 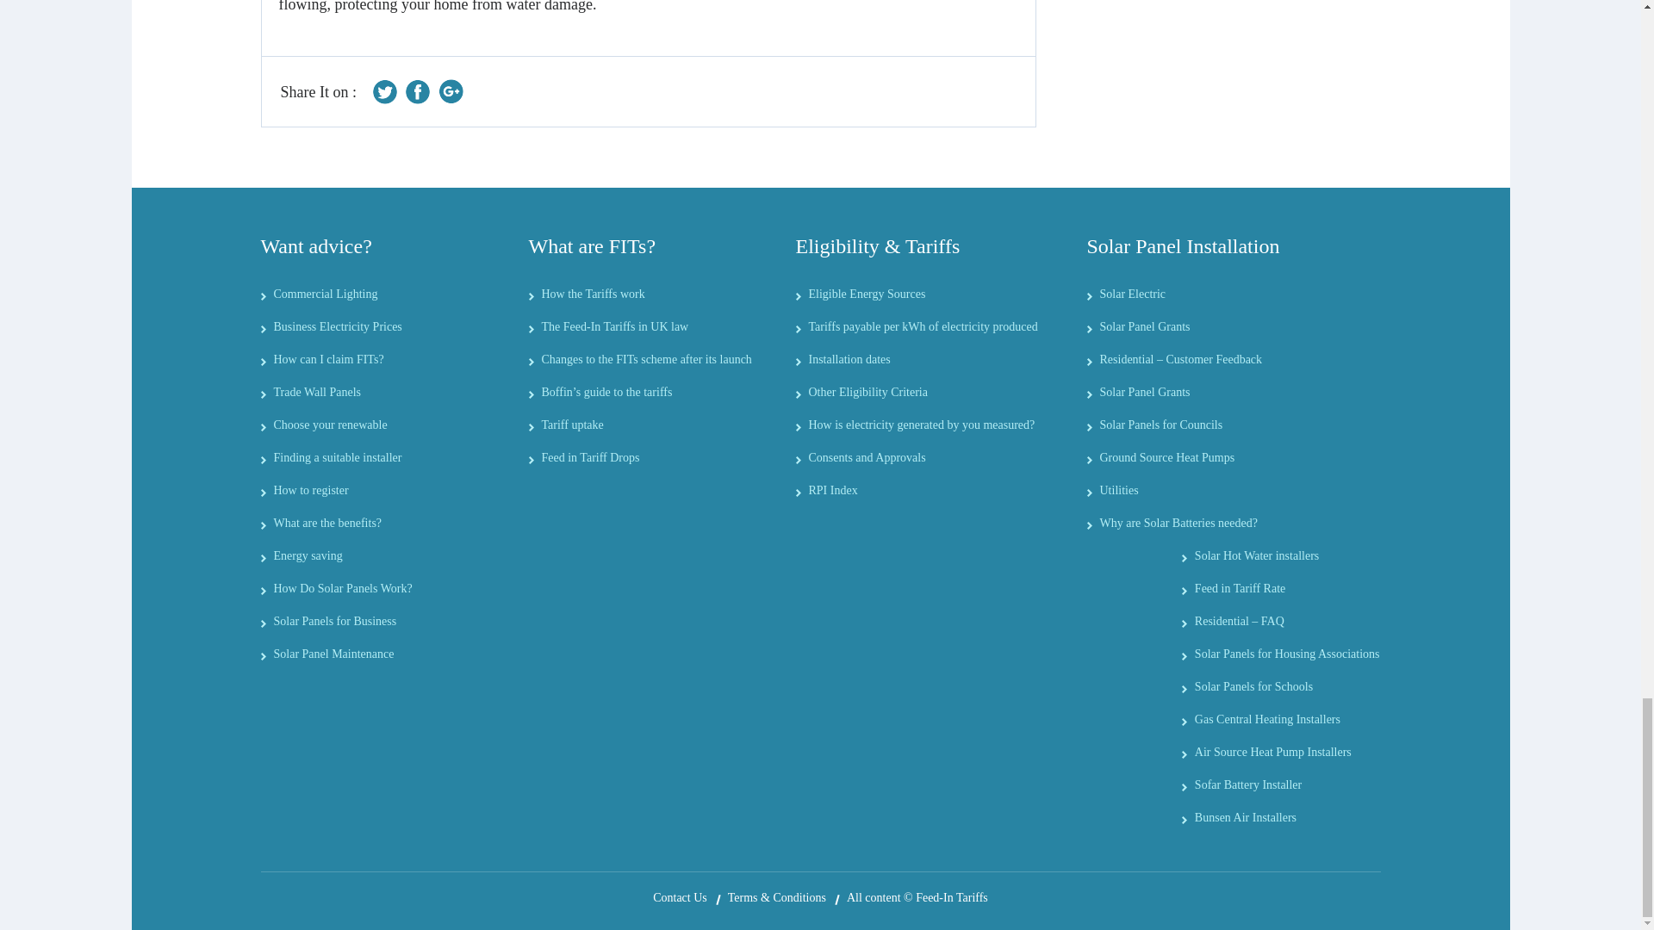 I want to click on Google, so click(x=450, y=91).